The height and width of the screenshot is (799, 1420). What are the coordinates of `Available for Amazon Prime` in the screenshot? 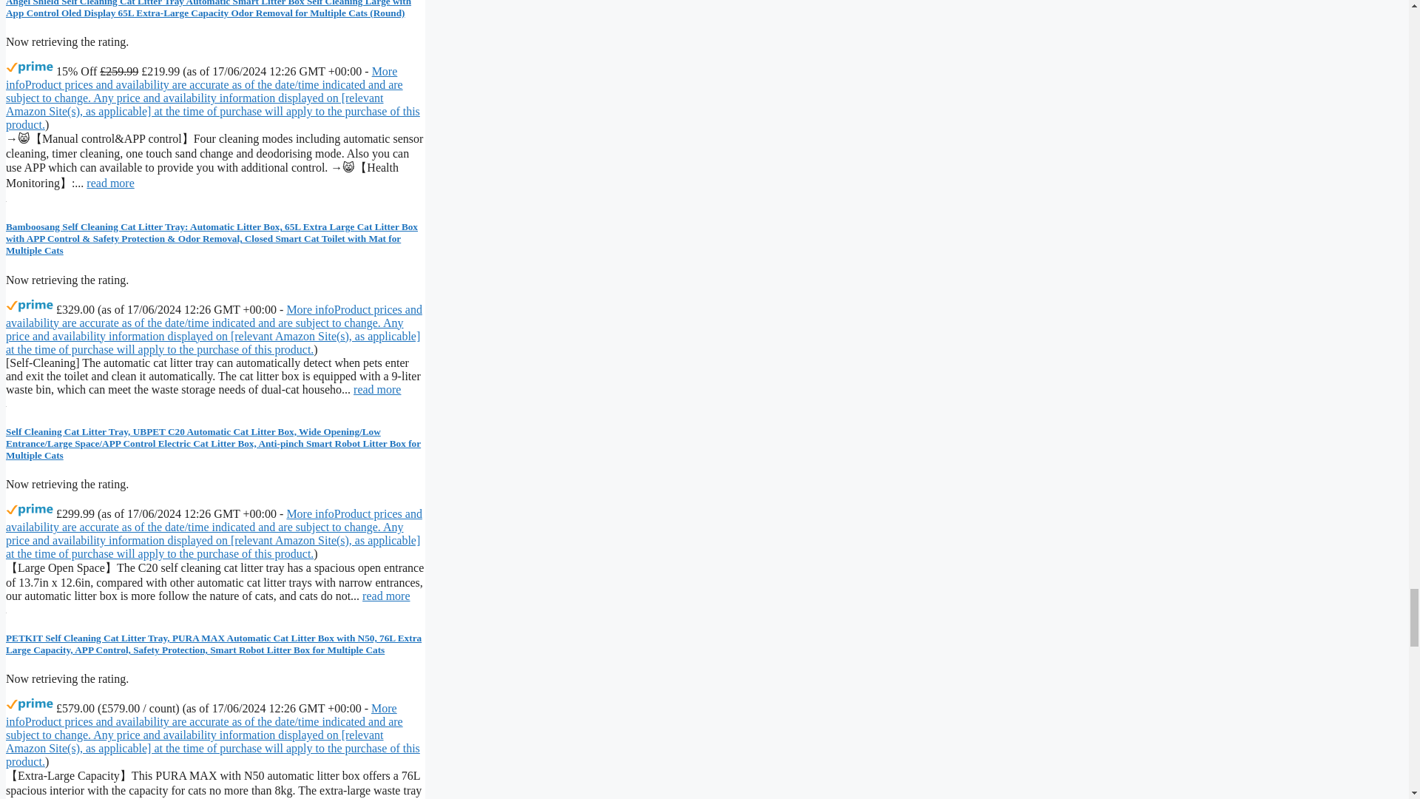 It's located at (30, 306).